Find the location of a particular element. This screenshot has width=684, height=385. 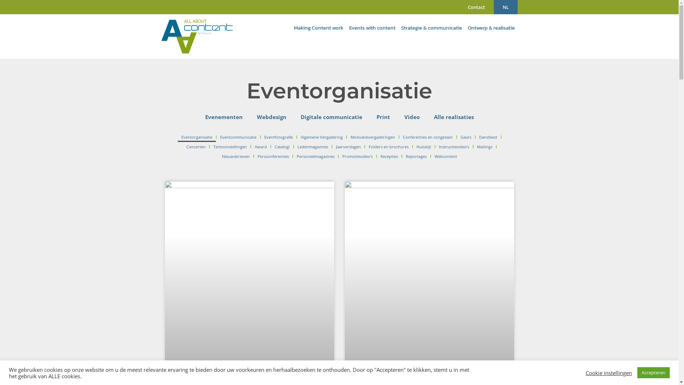

Catalogi is located at coordinates (282, 147).